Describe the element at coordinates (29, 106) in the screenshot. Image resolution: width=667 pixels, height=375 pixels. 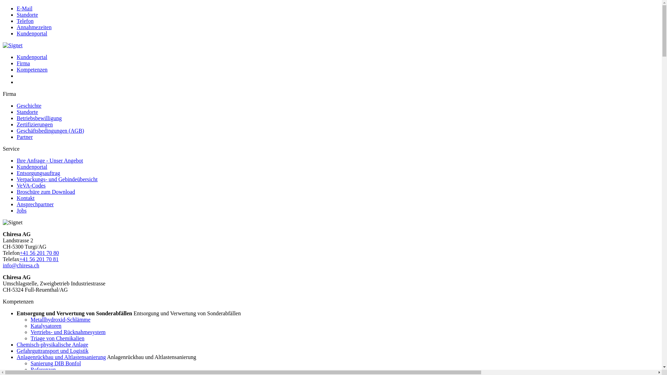
I see `Geschichte` at that location.